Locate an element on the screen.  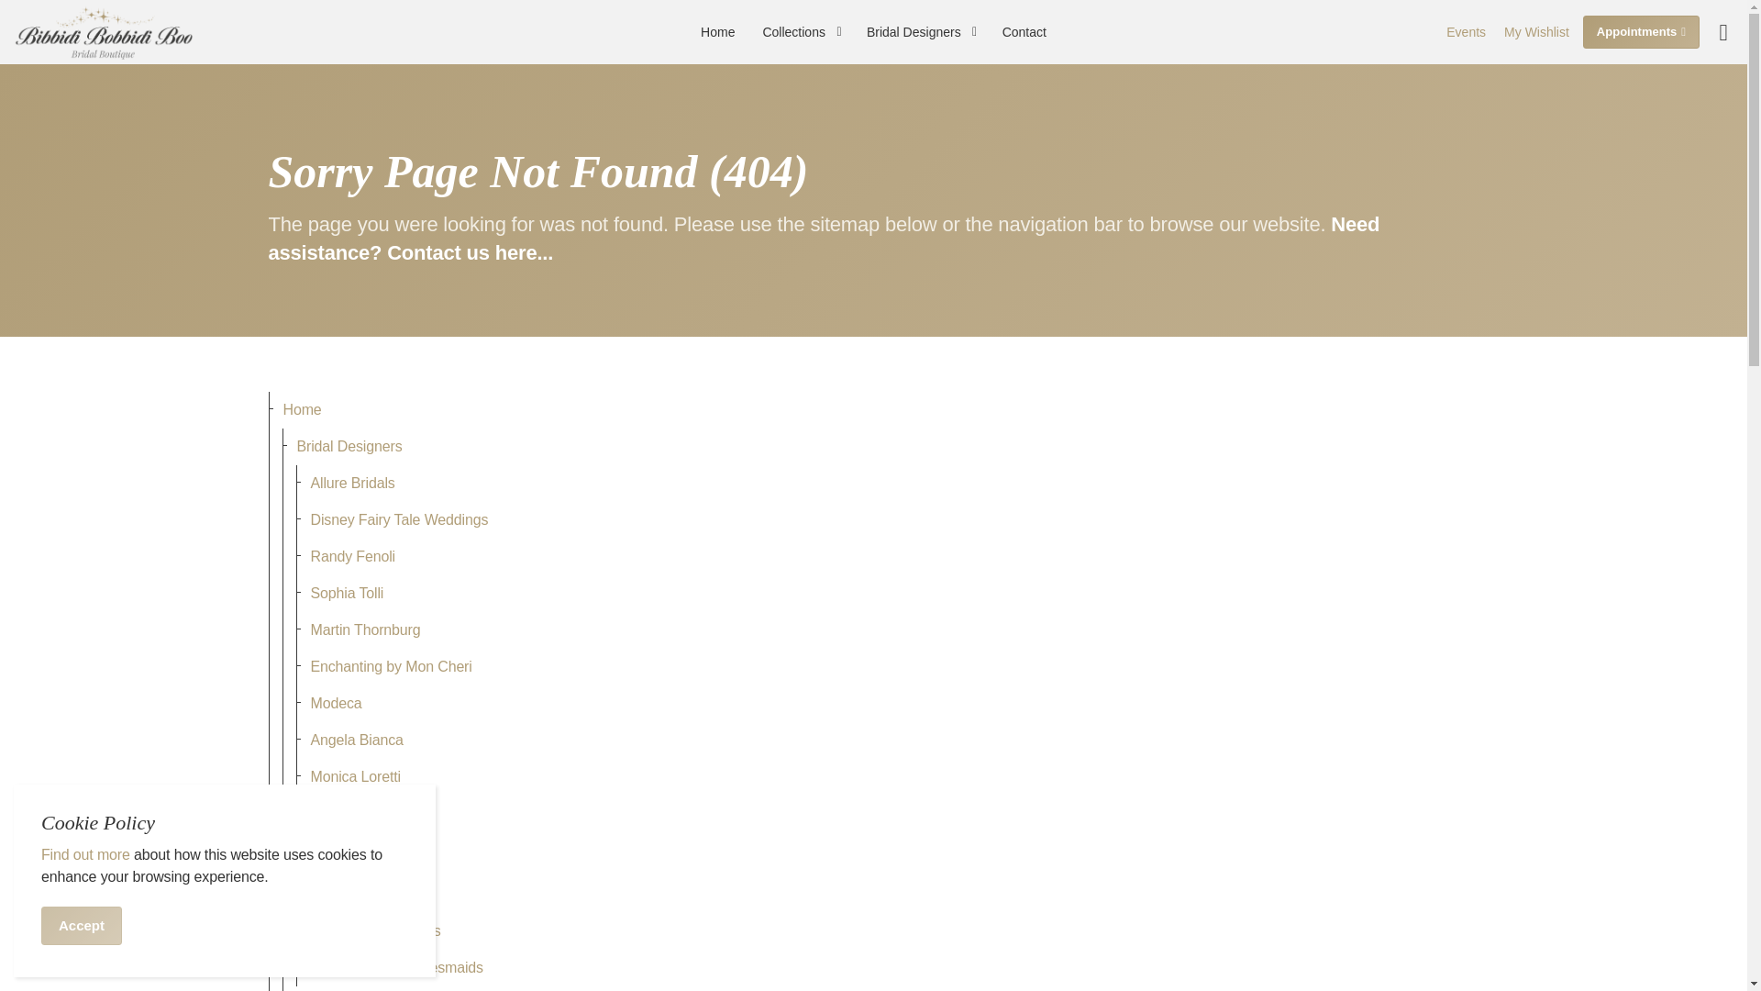
Events is located at coordinates (1466, 32).